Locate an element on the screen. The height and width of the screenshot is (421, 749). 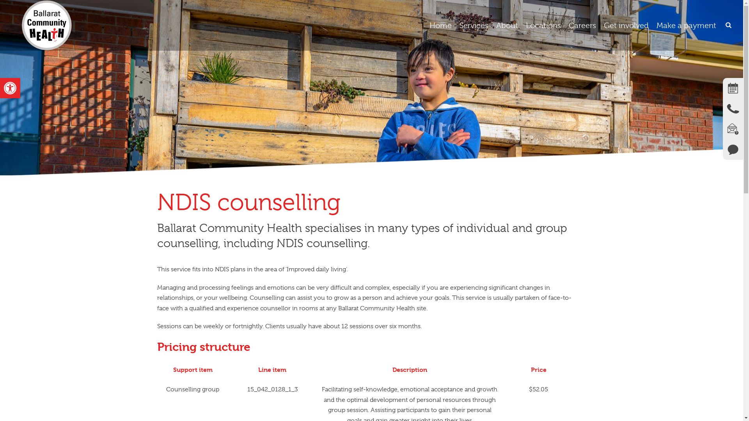
Home is located at coordinates (441, 26).